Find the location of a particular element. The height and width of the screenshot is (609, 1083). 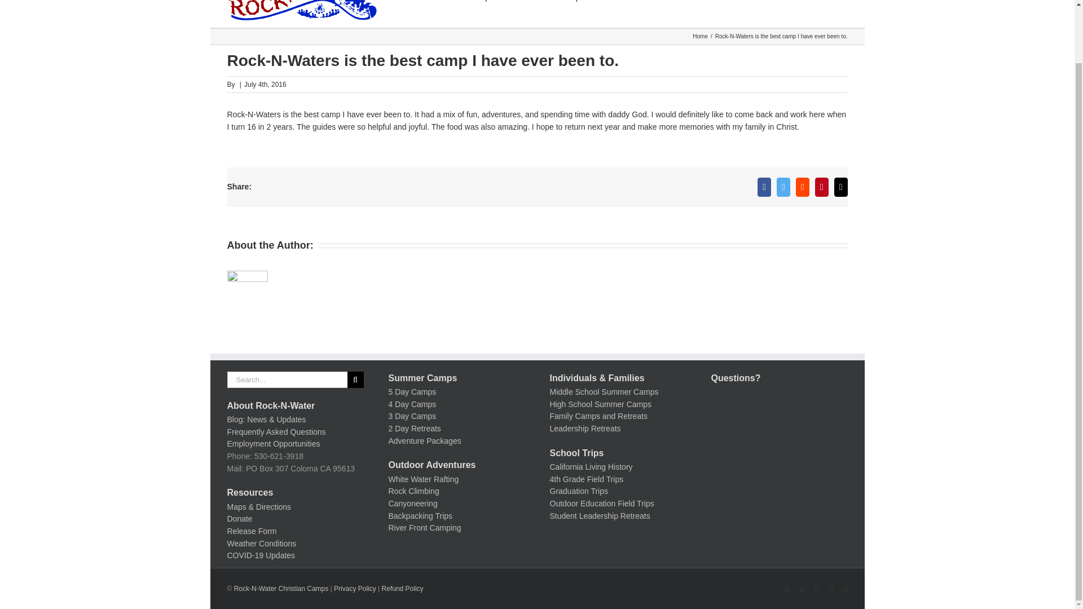

Christian Field Trips is located at coordinates (752, 14).